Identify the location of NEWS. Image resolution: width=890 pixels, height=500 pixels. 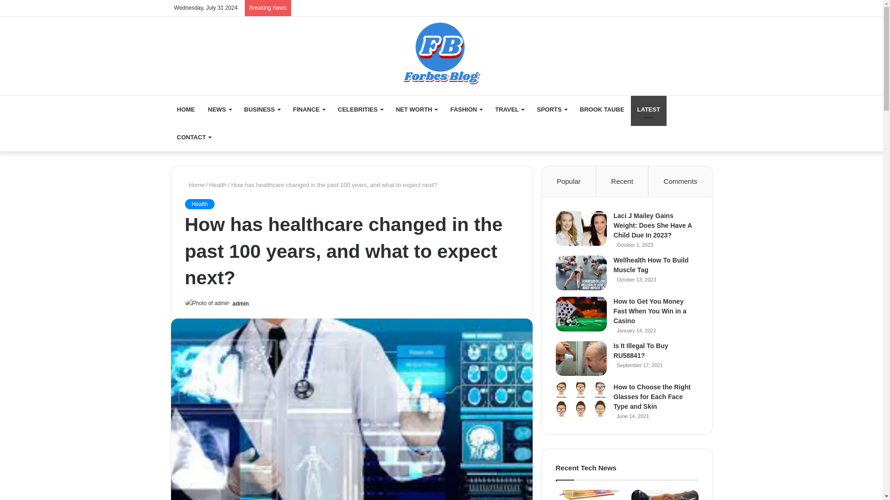
(219, 109).